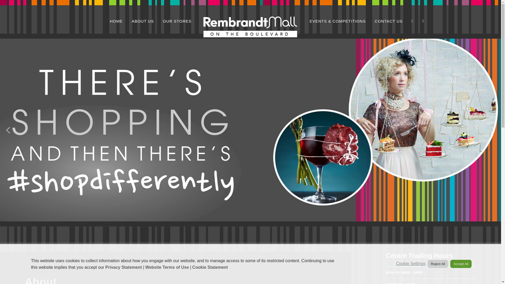 Image resolution: width=505 pixels, height=284 pixels. Describe the element at coordinates (411, 263) in the screenshot. I see `Cookie Settings` at that location.